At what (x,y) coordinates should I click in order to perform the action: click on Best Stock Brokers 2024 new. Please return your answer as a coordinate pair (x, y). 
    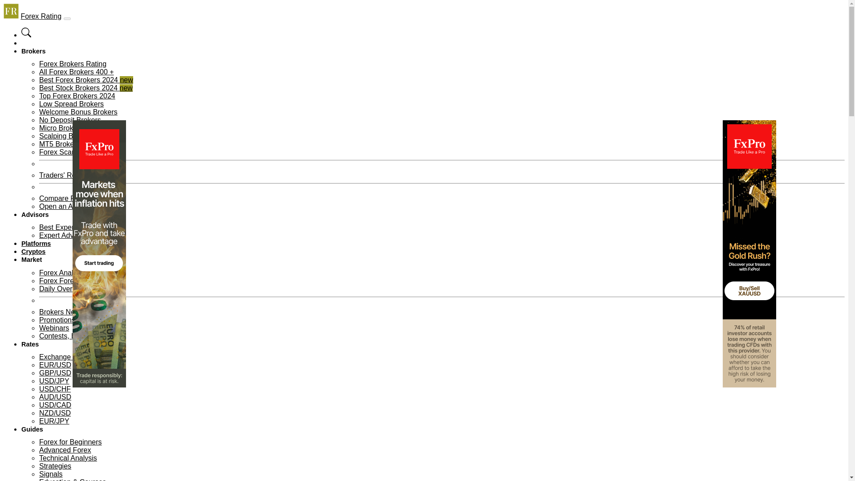
    Looking at the image, I should click on (85, 88).